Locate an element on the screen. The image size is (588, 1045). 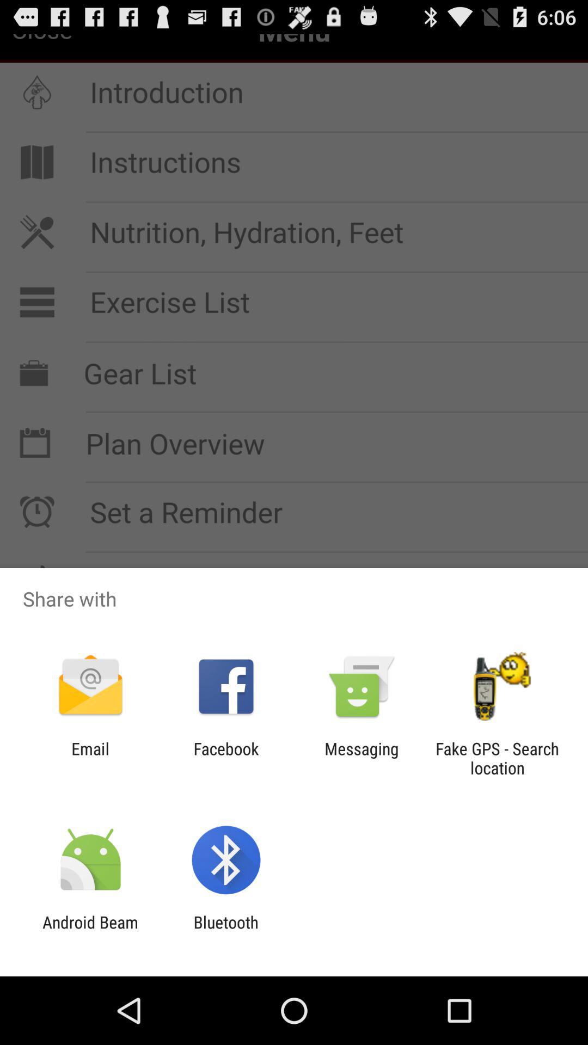
launch icon next to the messaging icon is located at coordinates (226, 758).